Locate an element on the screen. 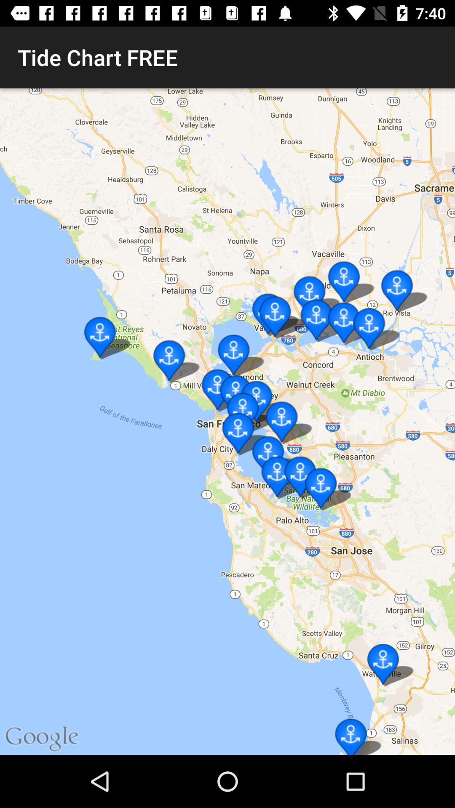 Image resolution: width=455 pixels, height=808 pixels. turn on item at the center is located at coordinates (227, 422).